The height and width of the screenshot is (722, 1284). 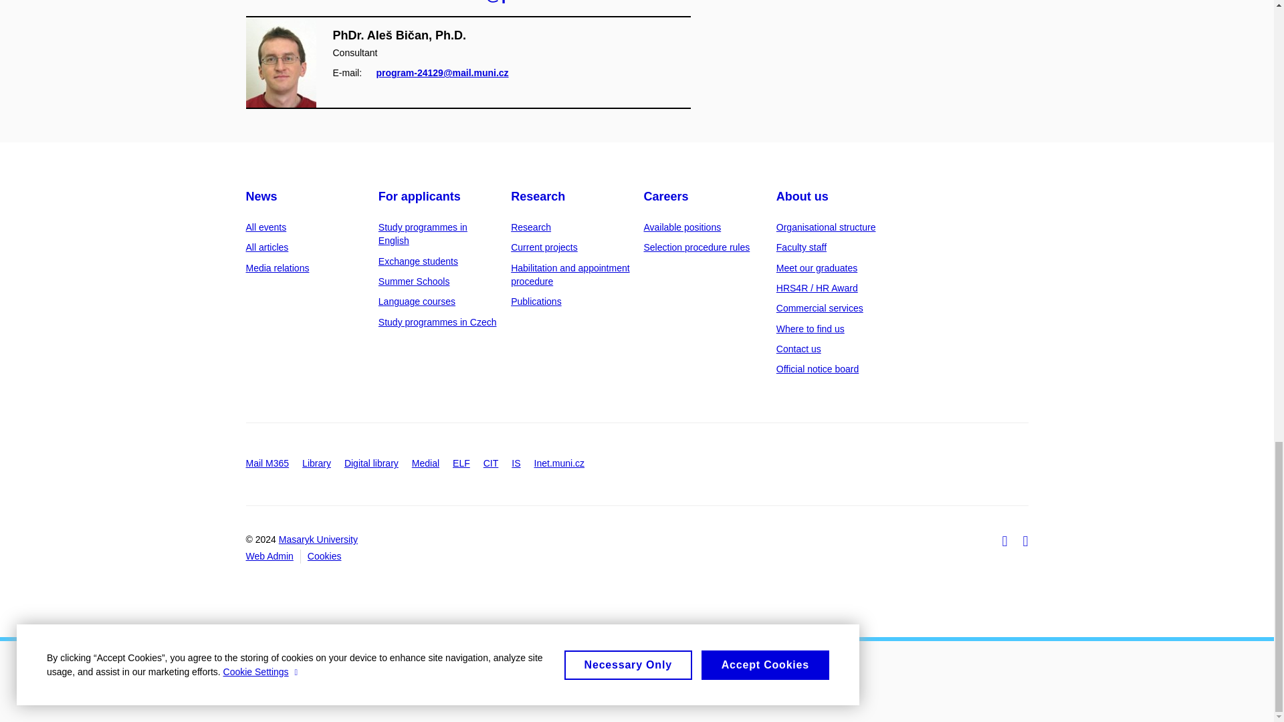 What do you see at coordinates (415, 281) in the screenshot?
I see `Summer Schools` at bounding box center [415, 281].